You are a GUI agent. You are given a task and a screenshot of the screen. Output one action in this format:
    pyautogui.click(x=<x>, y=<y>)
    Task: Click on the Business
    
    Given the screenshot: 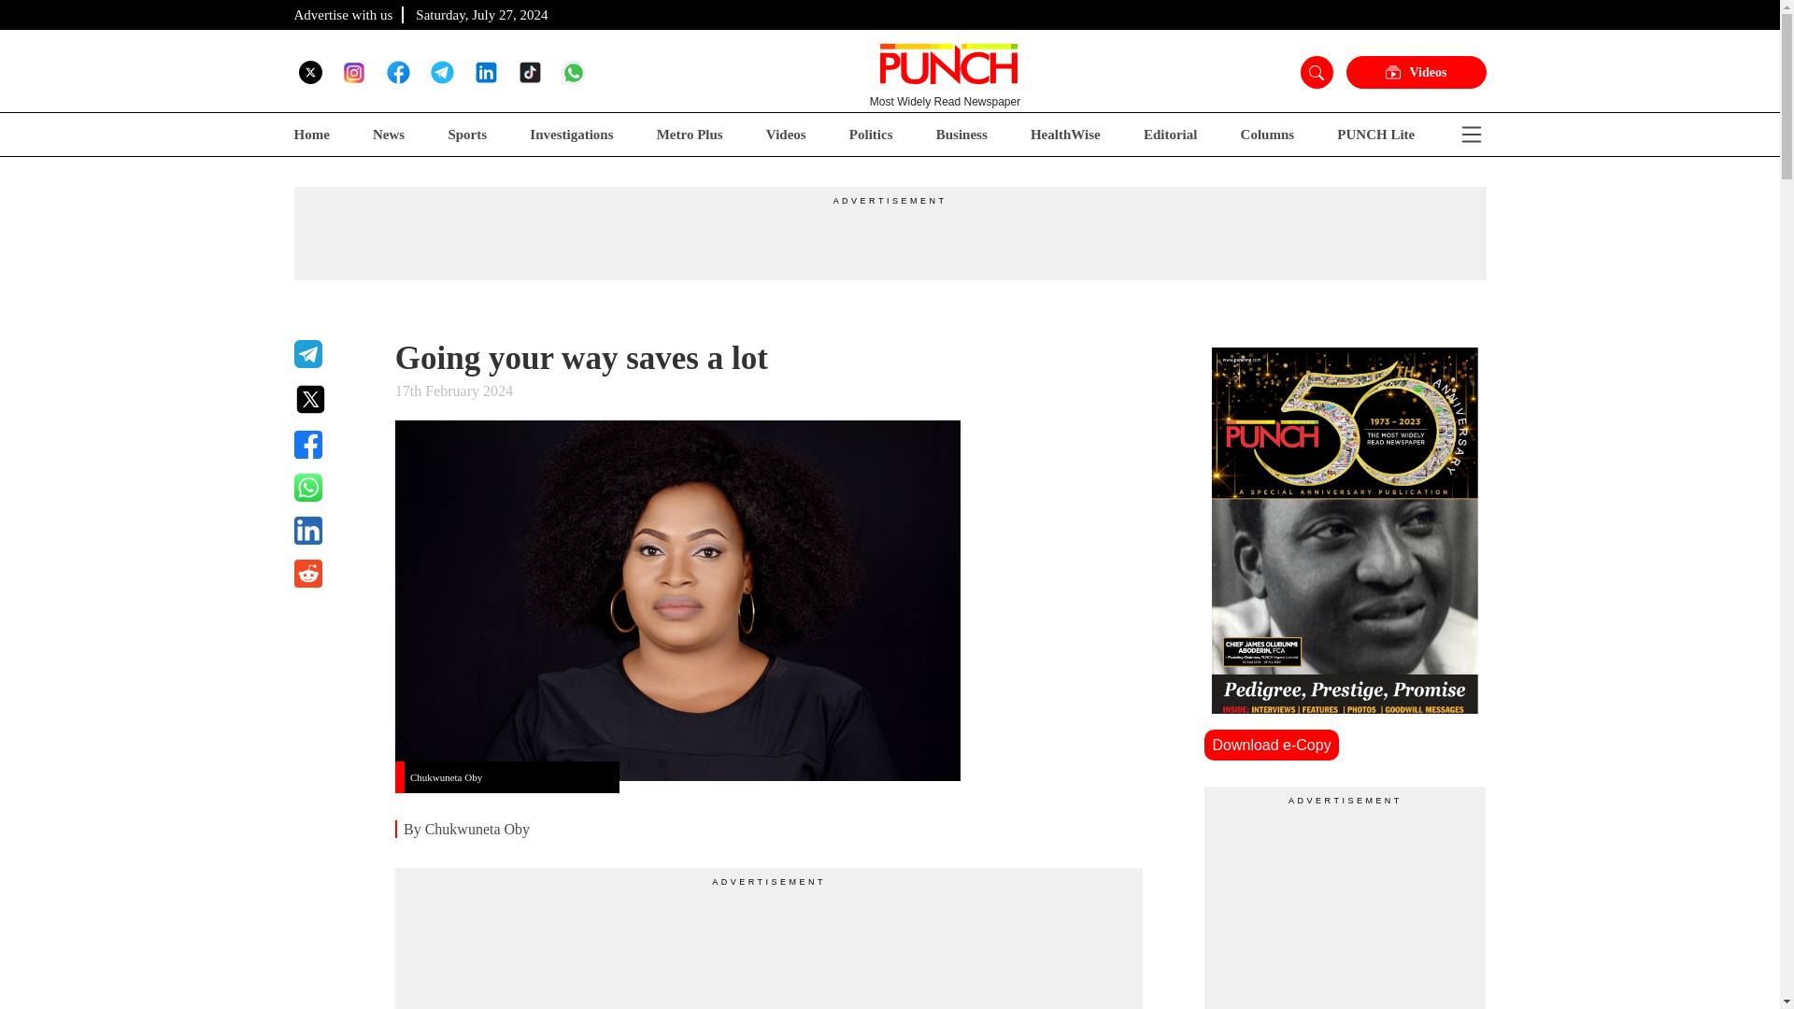 What is the action you would take?
    pyautogui.click(x=962, y=135)
    